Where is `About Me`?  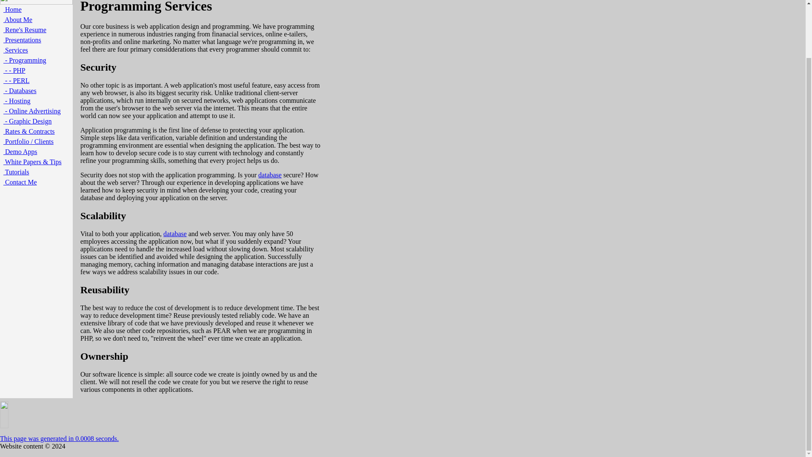
About Me is located at coordinates (18, 19).